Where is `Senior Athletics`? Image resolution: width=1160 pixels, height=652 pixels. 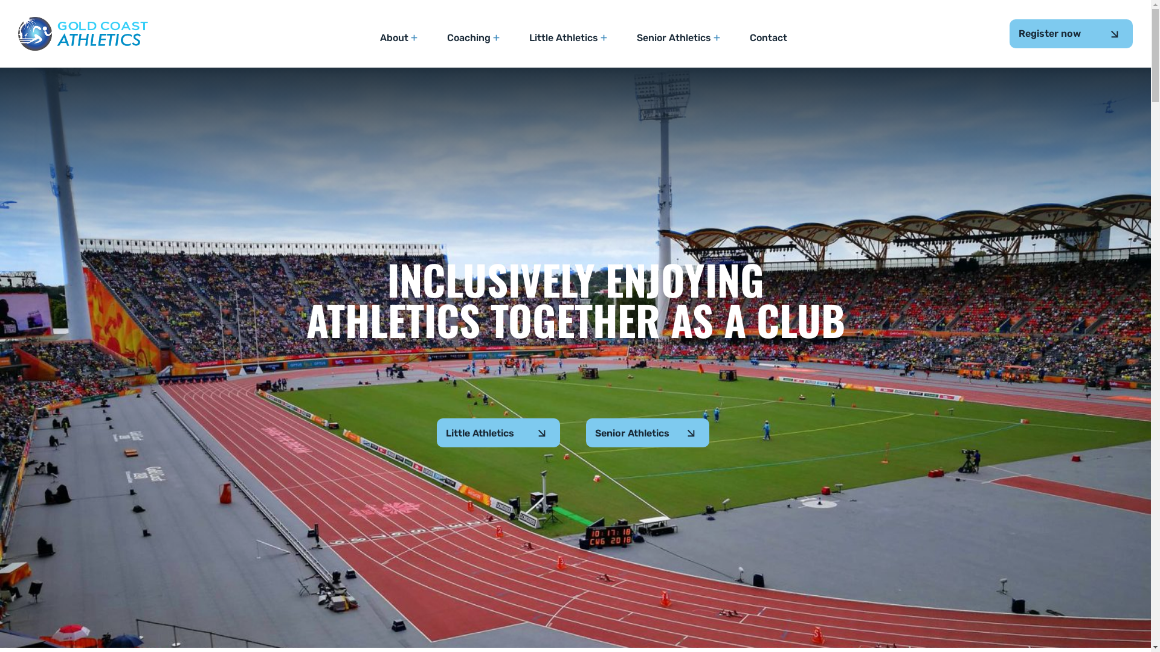 Senior Athletics is located at coordinates (679, 39).